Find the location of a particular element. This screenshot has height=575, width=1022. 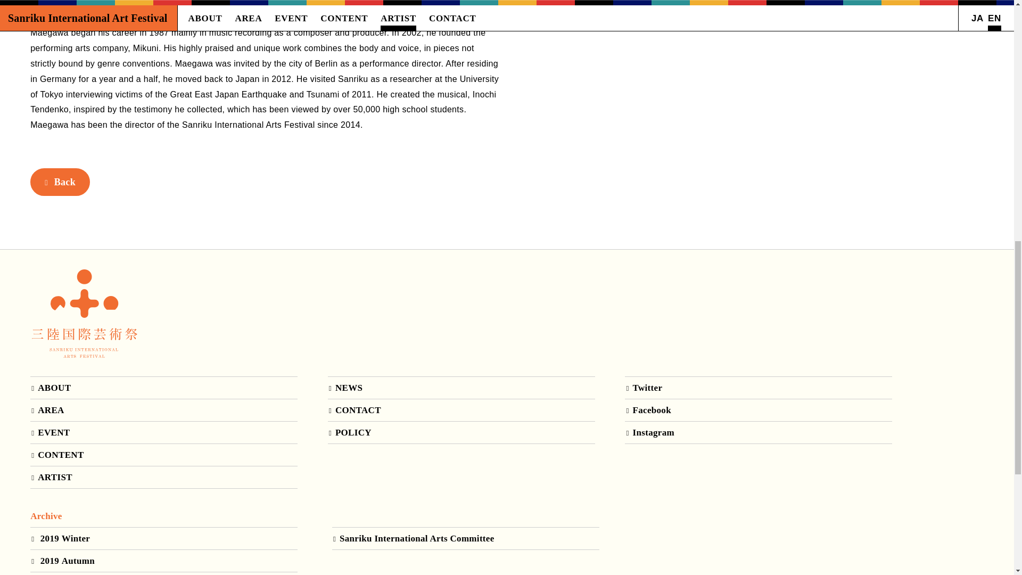

Instagram is located at coordinates (758, 432).